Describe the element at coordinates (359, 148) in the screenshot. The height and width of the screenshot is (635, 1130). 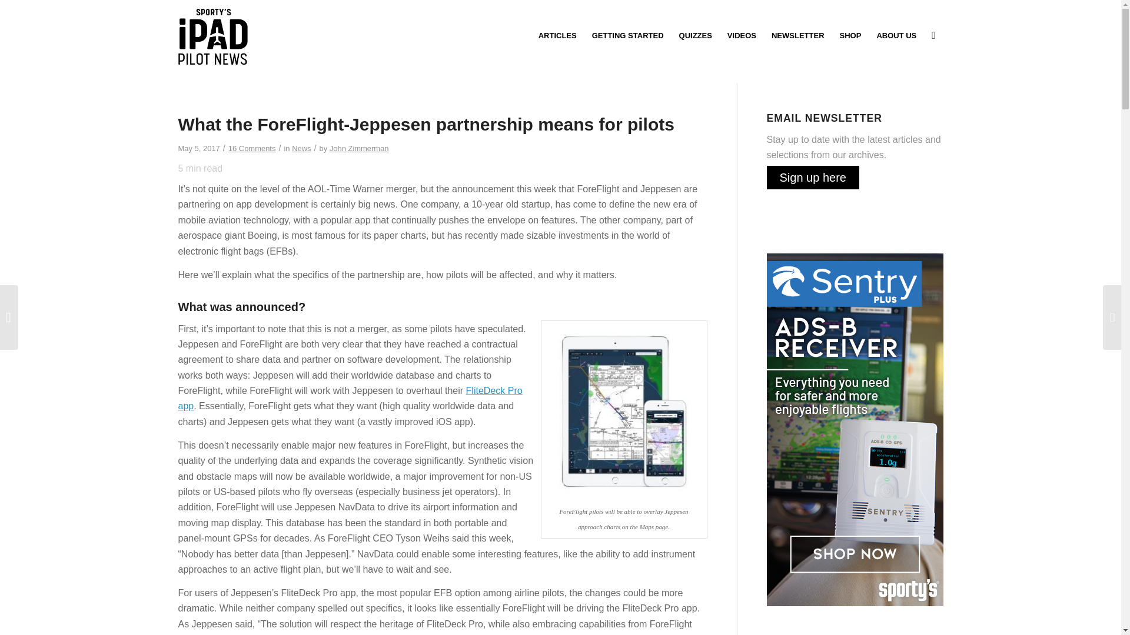
I see `Posts by John Zimmerman` at that location.